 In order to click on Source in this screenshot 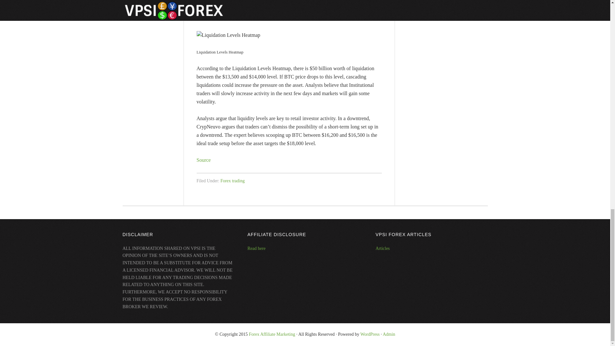, I will do `click(204, 160)`.